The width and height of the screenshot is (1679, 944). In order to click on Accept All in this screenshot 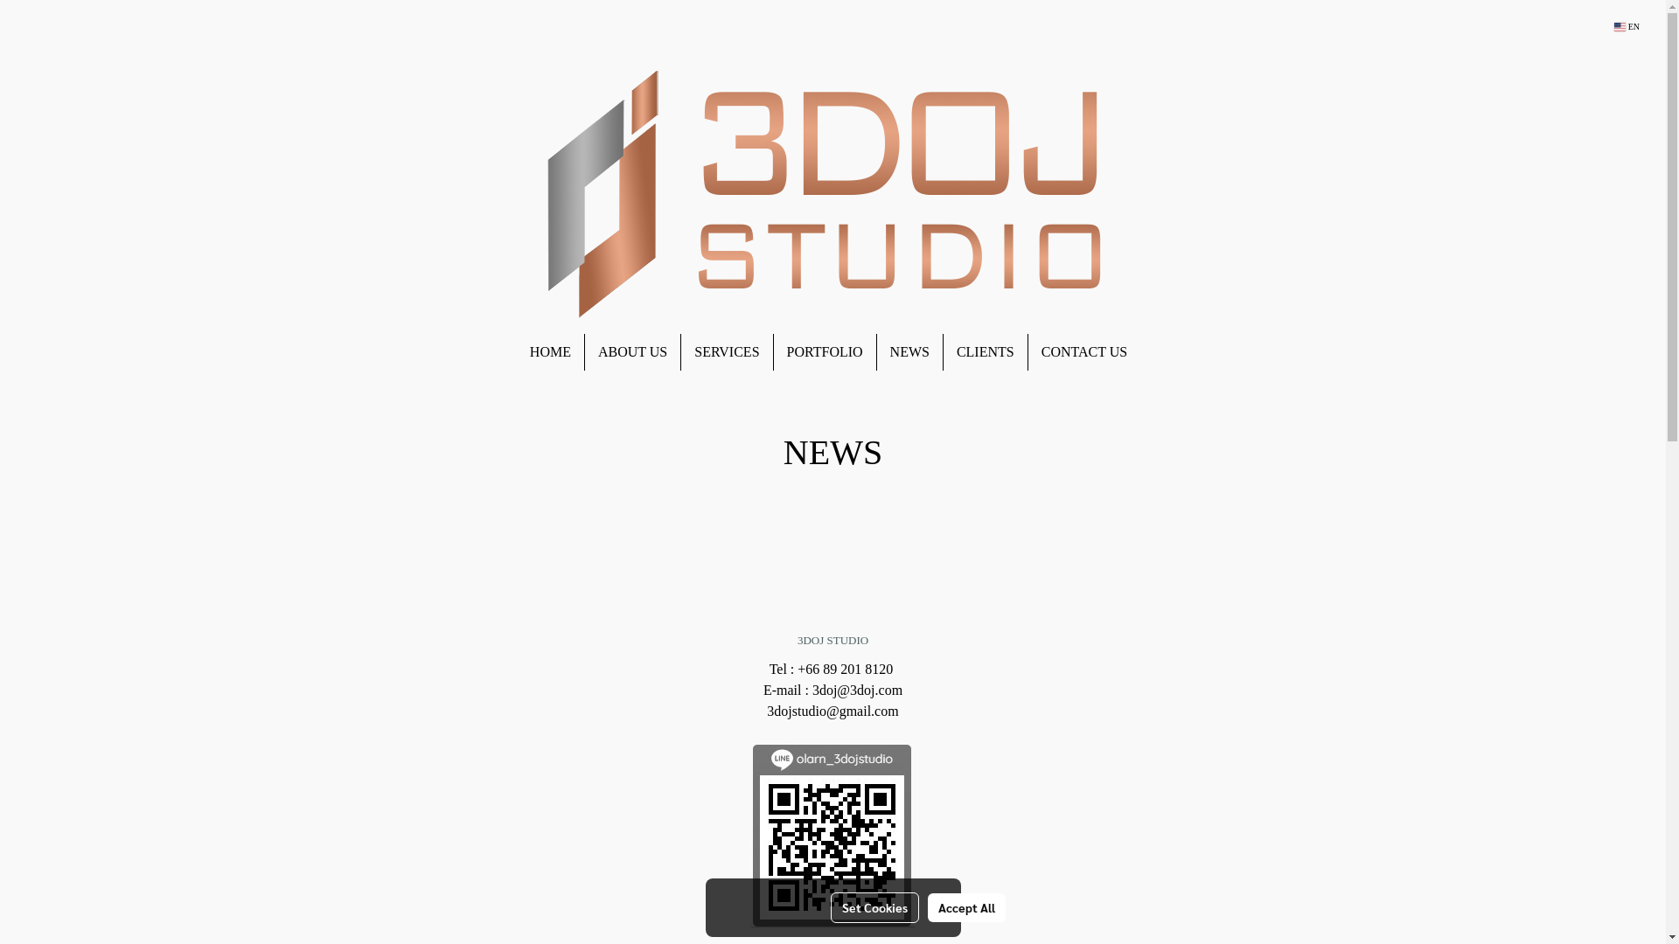, I will do `click(967, 907)`.